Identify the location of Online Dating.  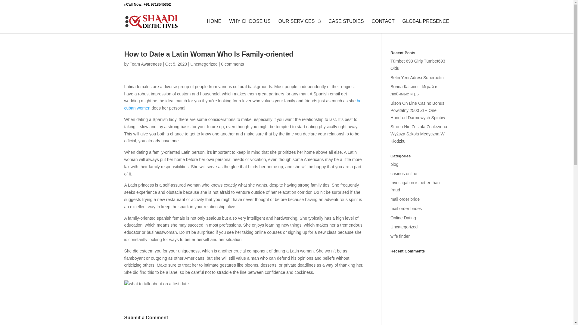
(403, 218).